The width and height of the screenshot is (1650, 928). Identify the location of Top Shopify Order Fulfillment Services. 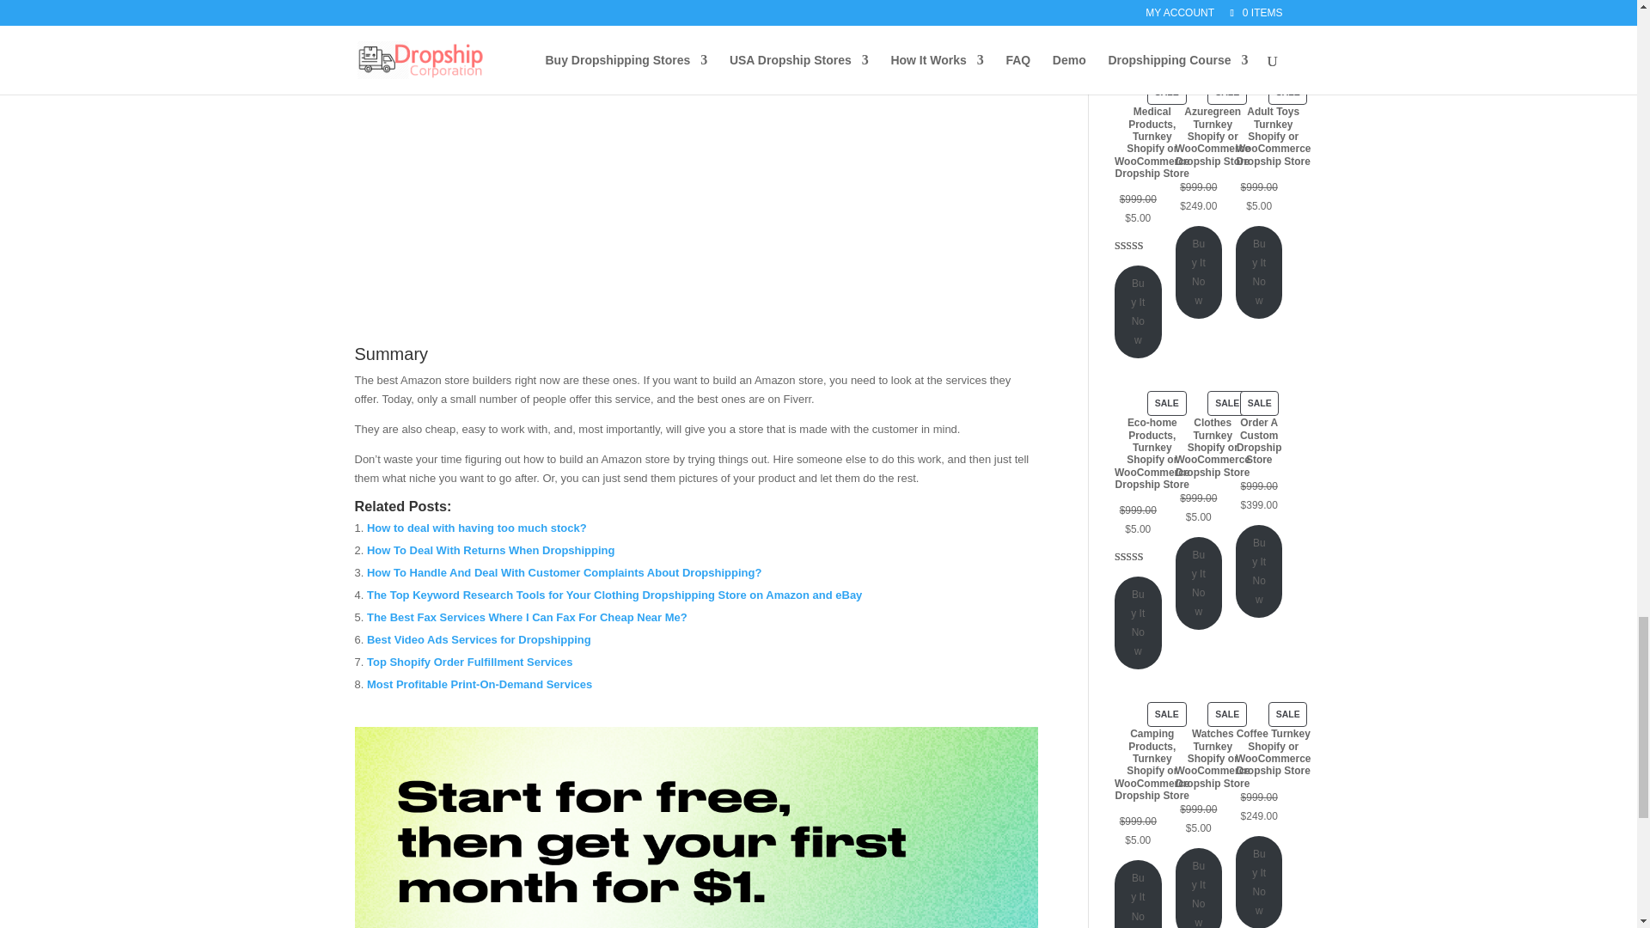
(469, 662).